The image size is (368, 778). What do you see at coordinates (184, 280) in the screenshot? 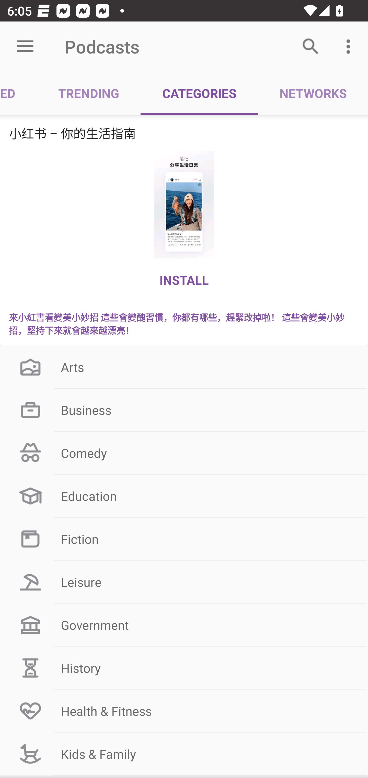
I see `INSTALL` at bounding box center [184, 280].